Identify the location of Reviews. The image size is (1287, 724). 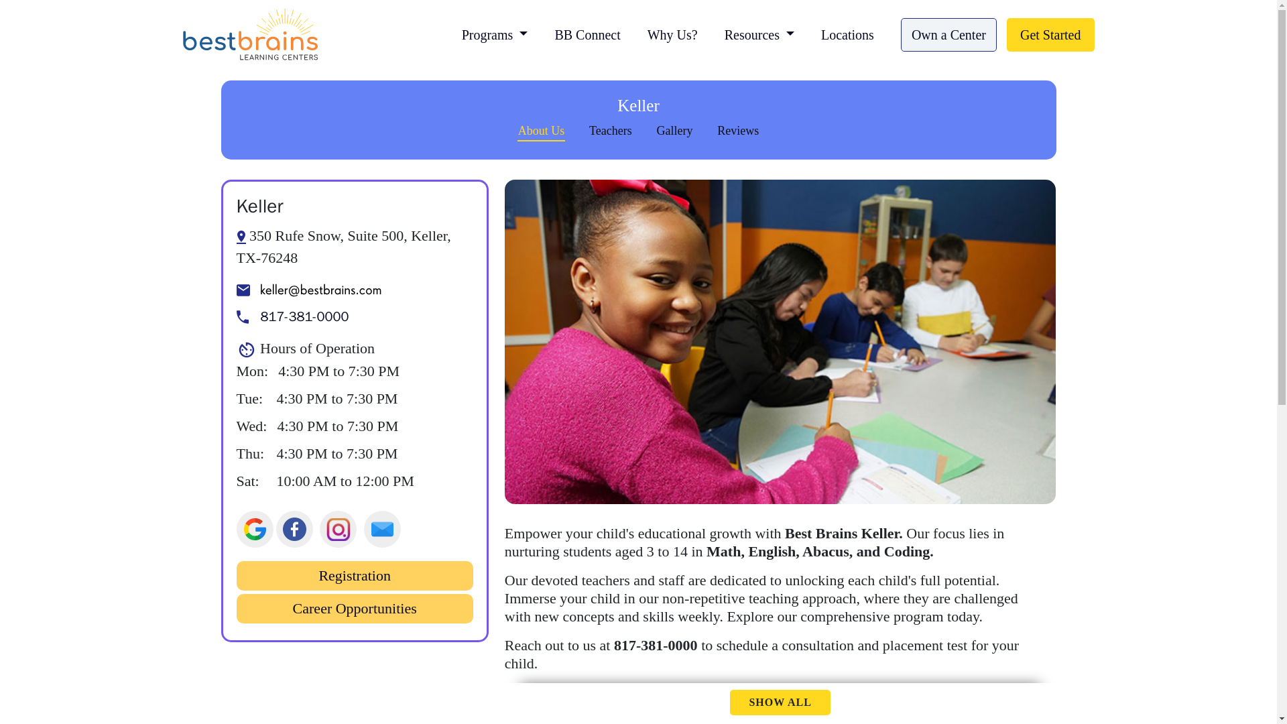
(737, 131).